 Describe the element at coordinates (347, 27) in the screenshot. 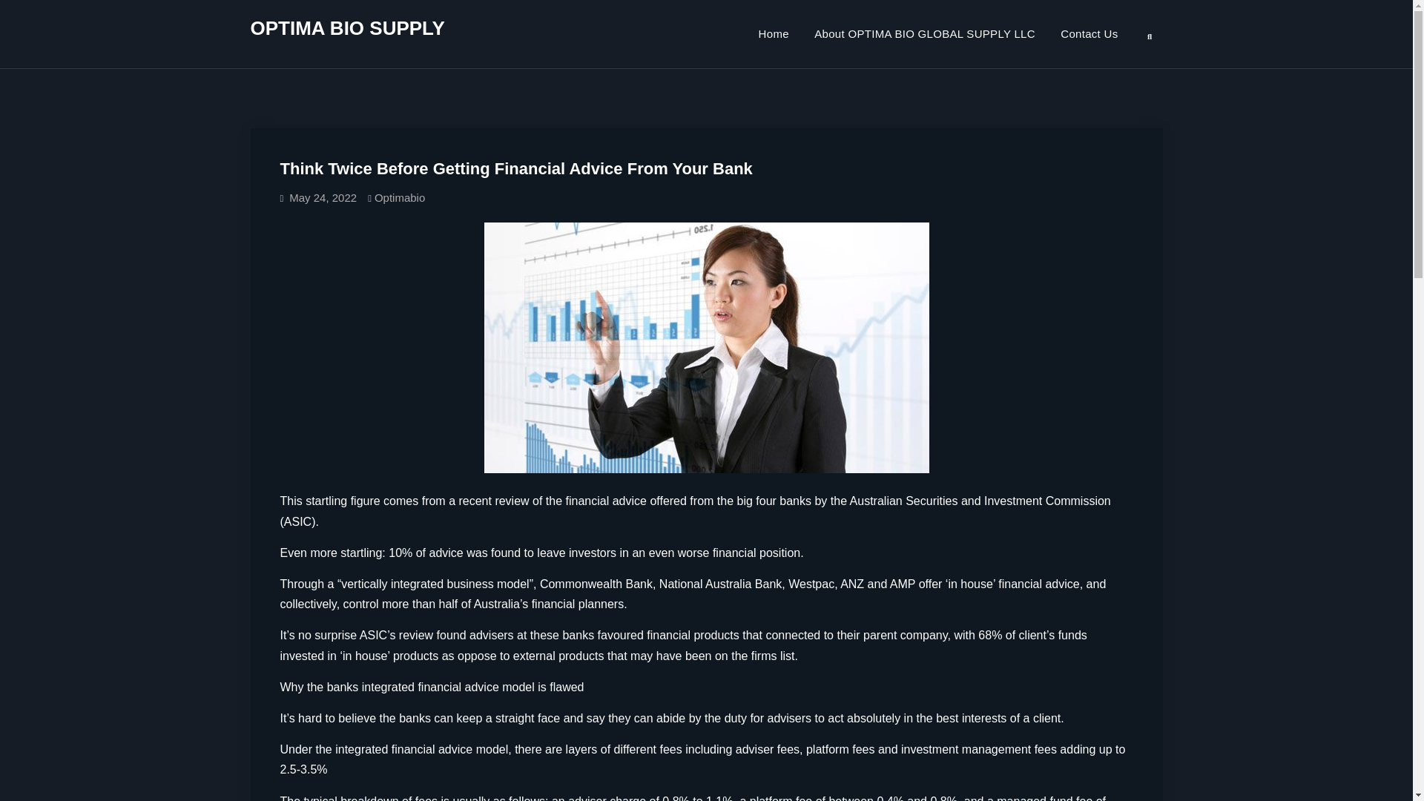

I see `OPTIMA BIO SUPPLY` at that location.